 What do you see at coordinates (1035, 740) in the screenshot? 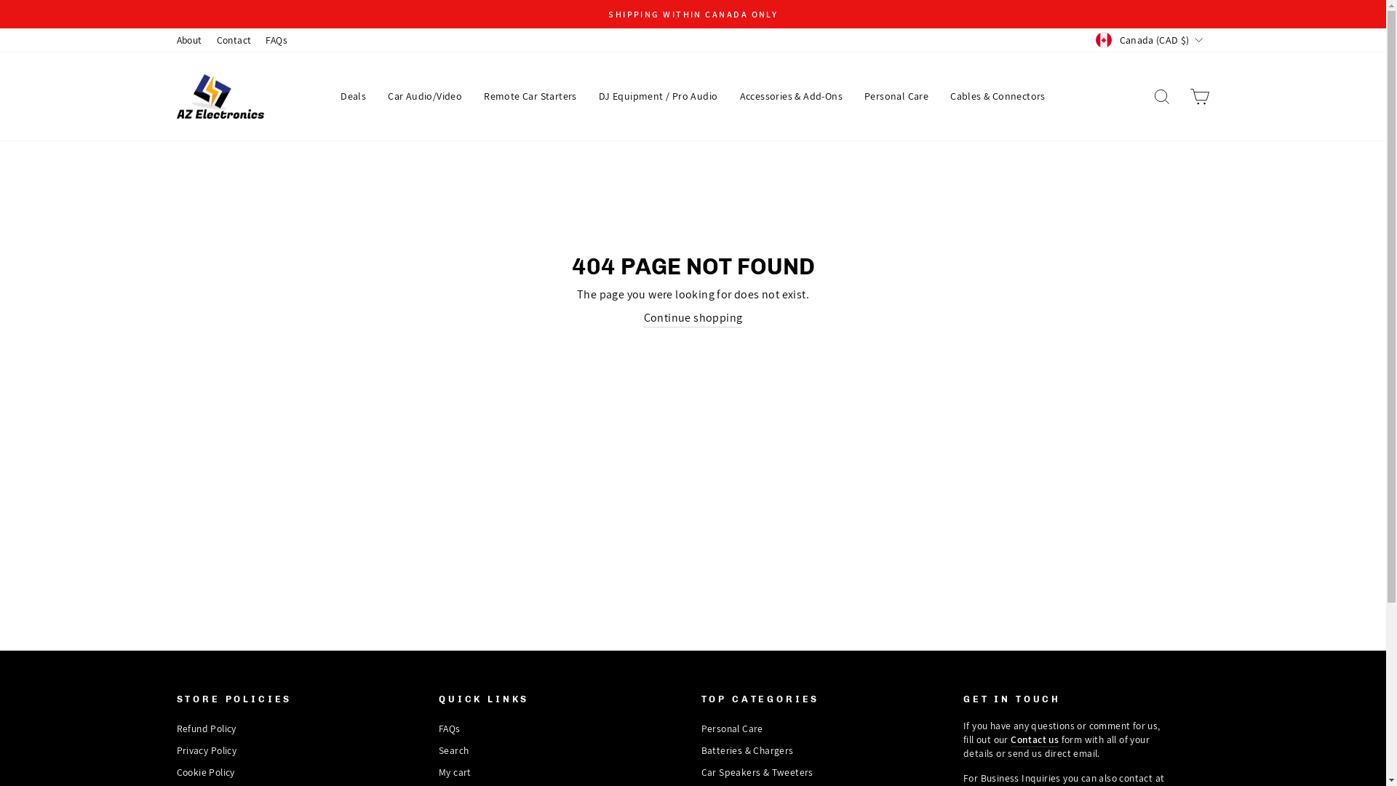
I see `Contact us` at bounding box center [1035, 740].